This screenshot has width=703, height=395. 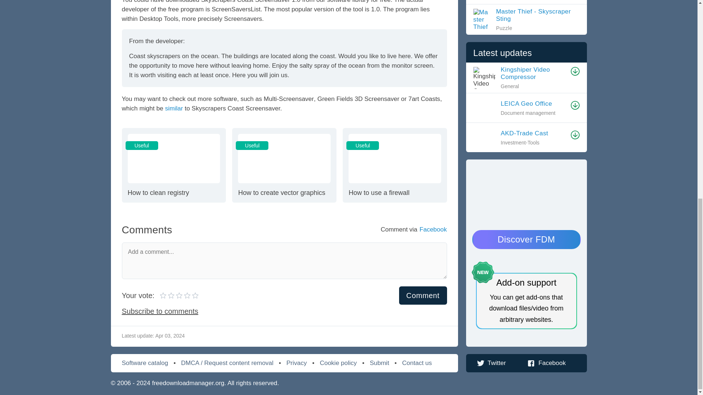 What do you see at coordinates (423, 296) in the screenshot?
I see `Comment` at bounding box center [423, 296].